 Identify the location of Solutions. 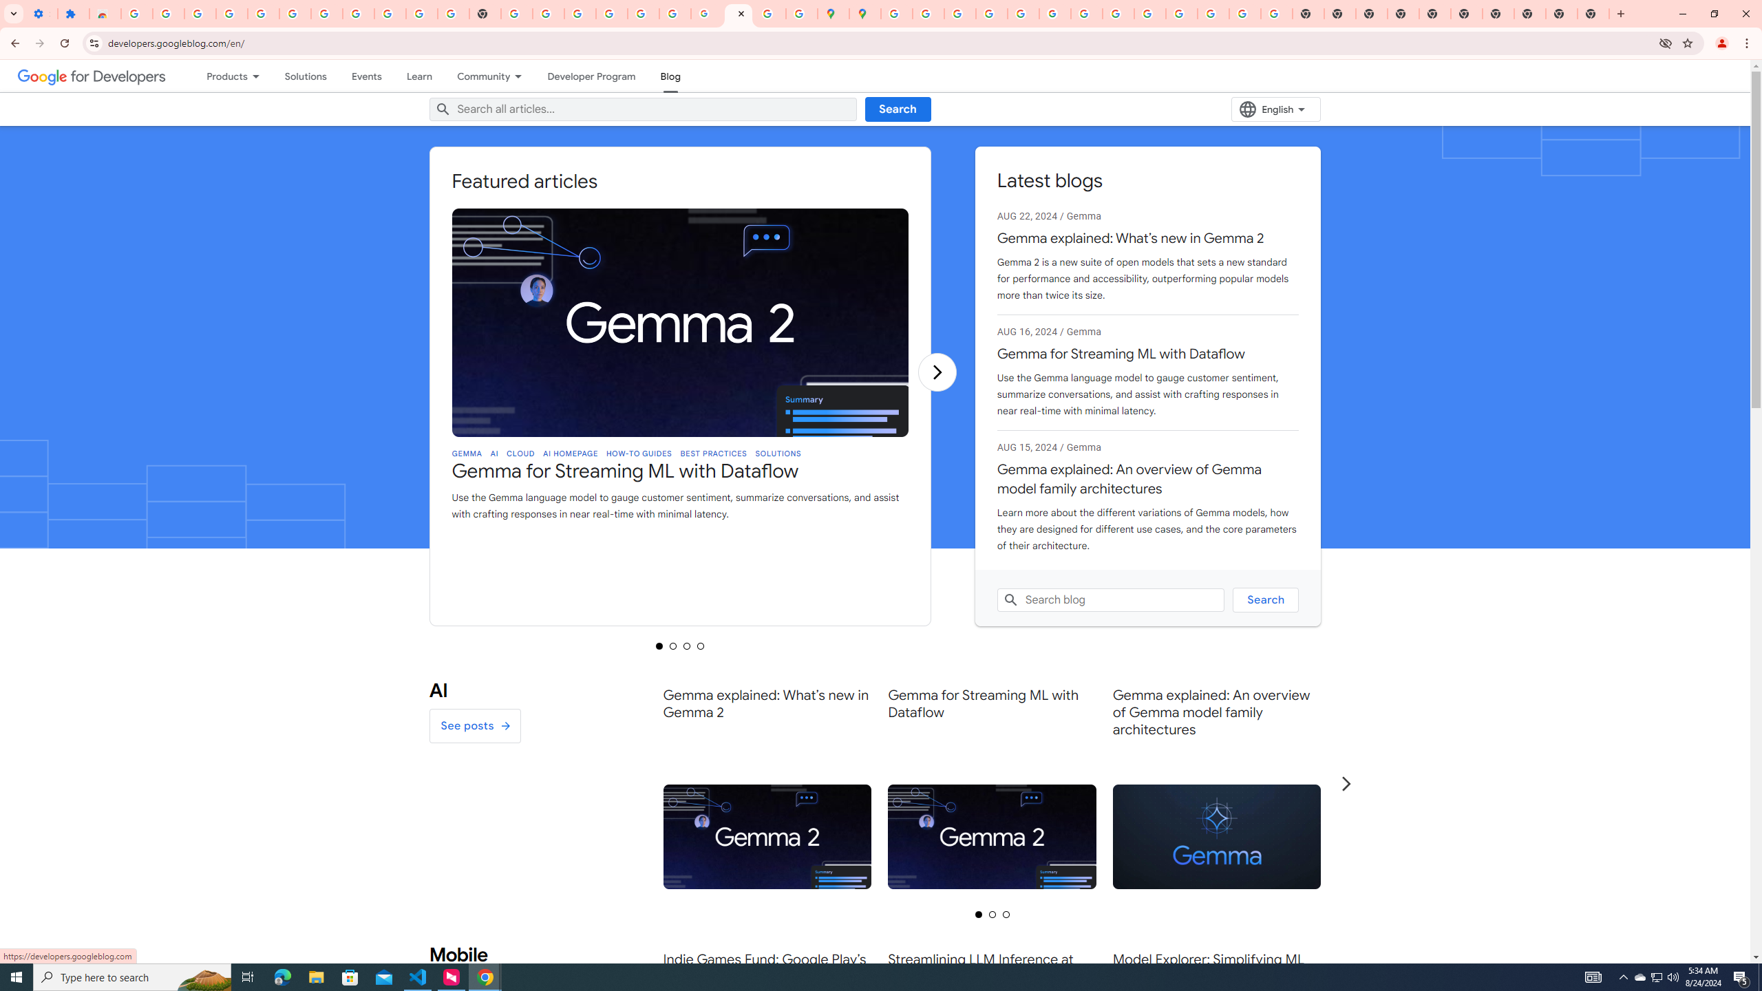
(306, 76).